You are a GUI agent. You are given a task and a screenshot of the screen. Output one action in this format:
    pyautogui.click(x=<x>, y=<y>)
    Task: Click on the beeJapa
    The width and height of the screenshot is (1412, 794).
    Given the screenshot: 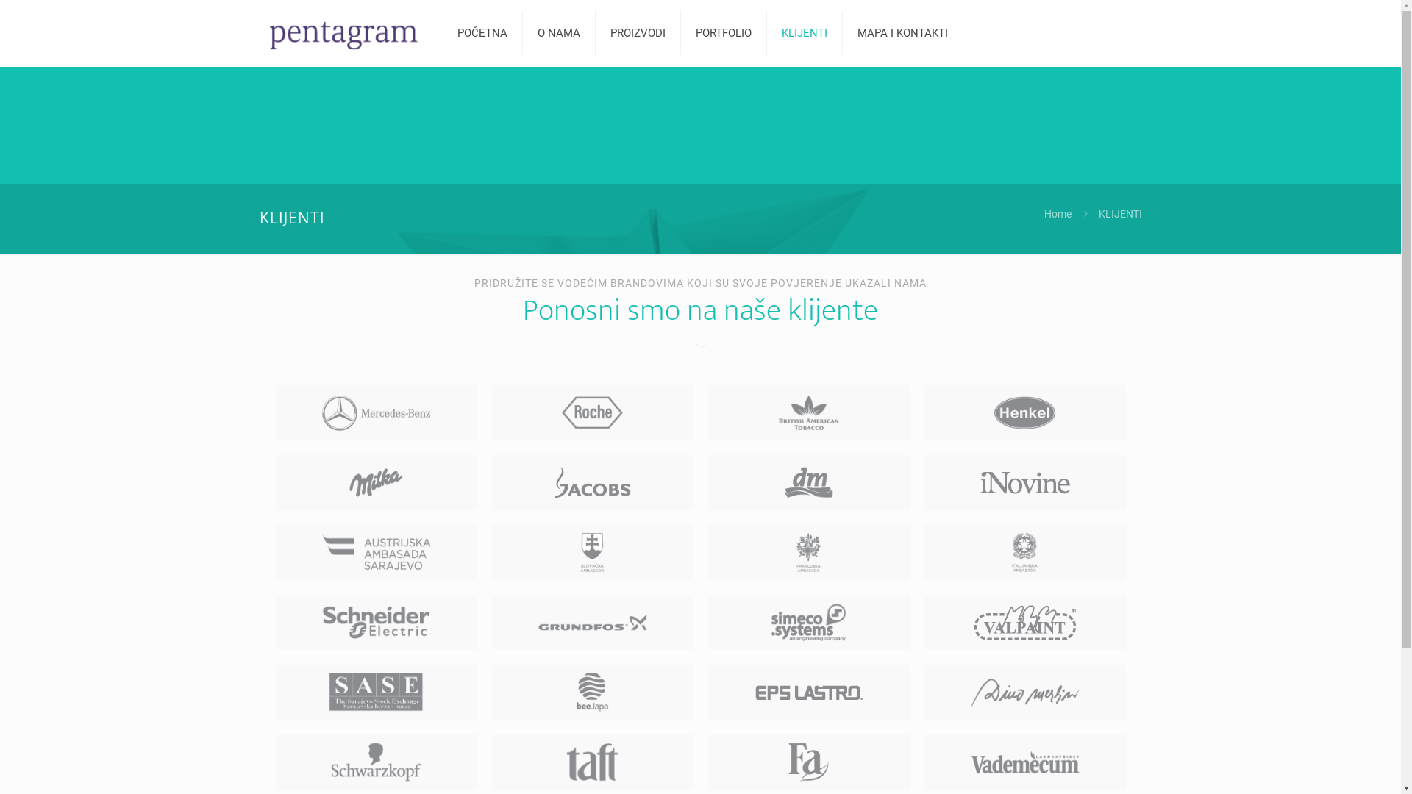 What is the action you would take?
    pyautogui.click(x=593, y=693)
    